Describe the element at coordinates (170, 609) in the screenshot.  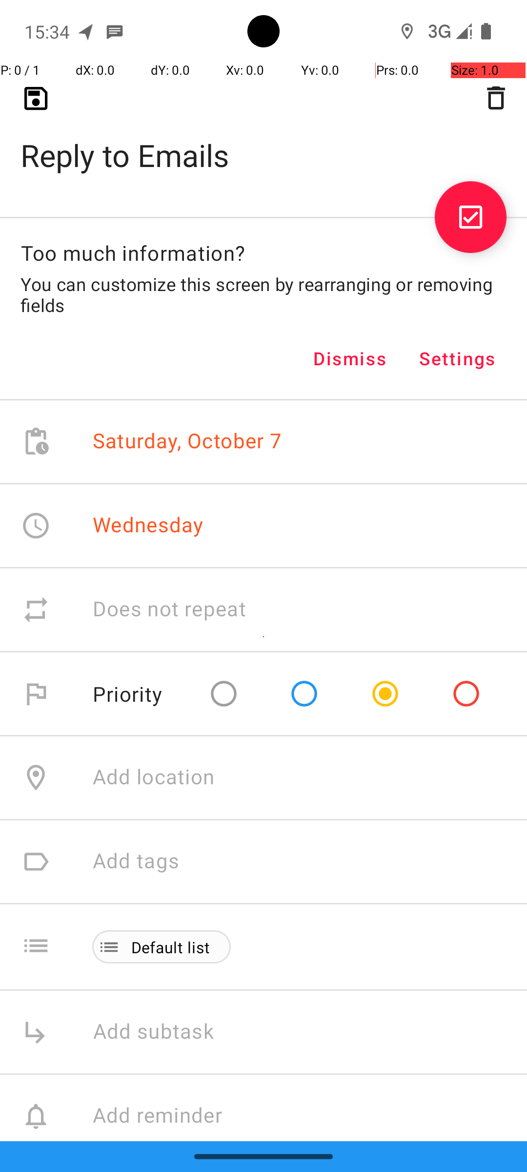
I see `Does not repeat` at that location.